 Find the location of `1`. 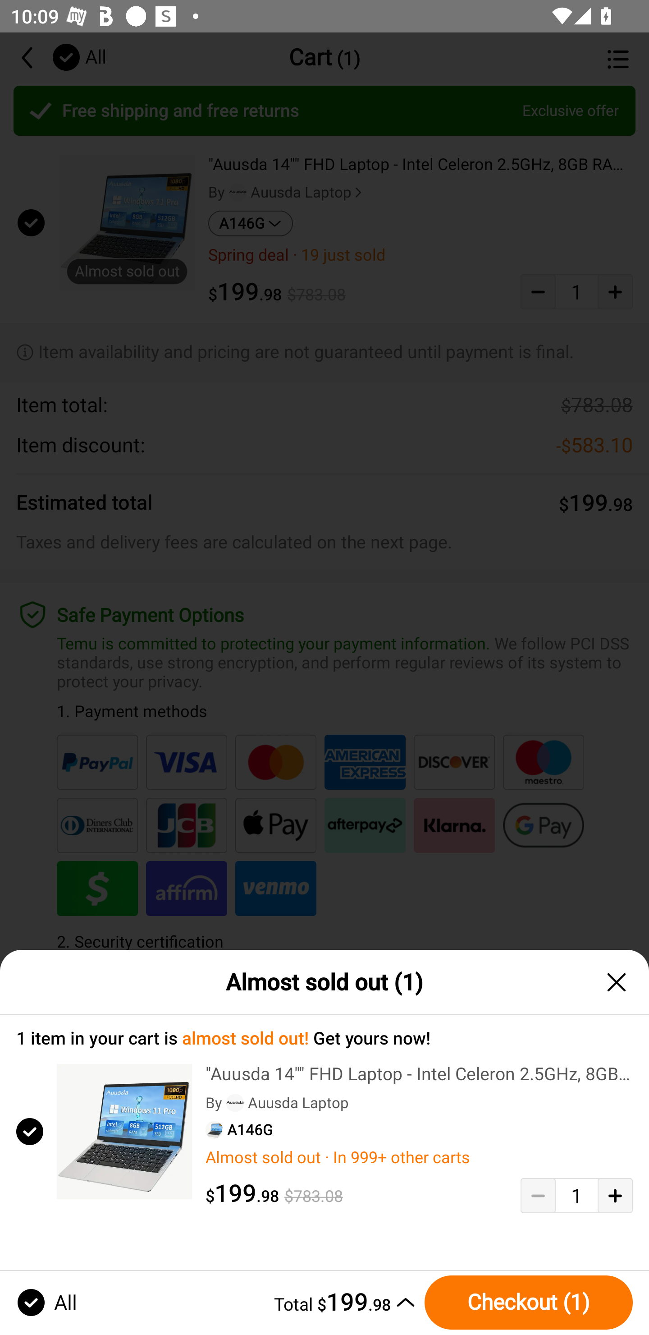

1 is located at coordinates (576, 1195).